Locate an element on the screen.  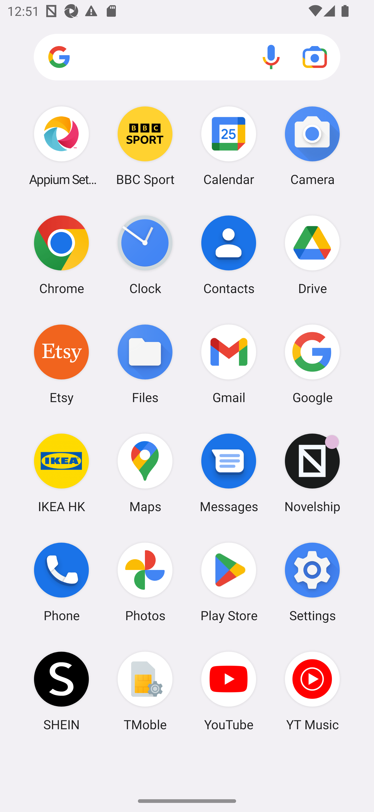
Photos is located at coordinates (145, 582).